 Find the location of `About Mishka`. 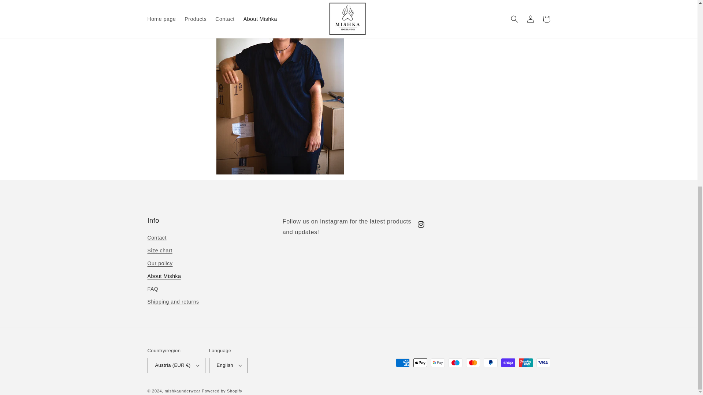

About Mishka is located at coordinates (164, 276).